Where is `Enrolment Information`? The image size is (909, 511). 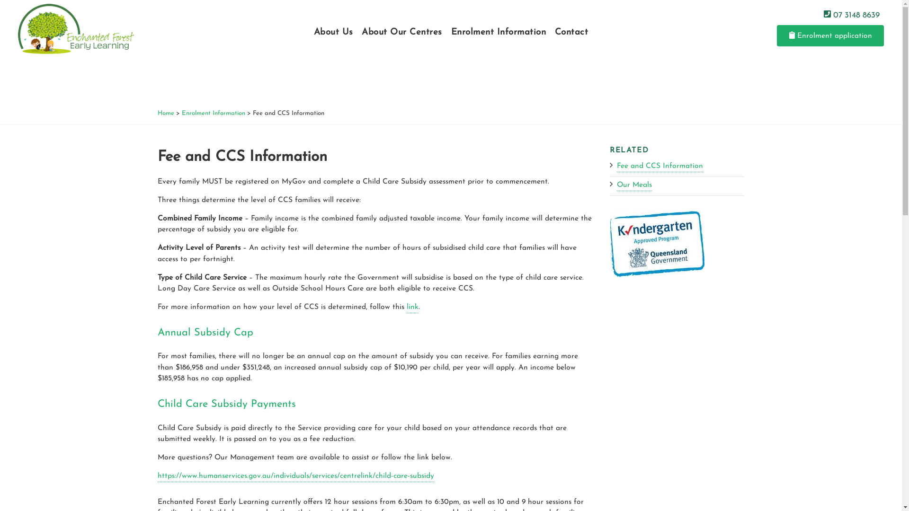 Enrolment Information is located at coordinates (214, 114).